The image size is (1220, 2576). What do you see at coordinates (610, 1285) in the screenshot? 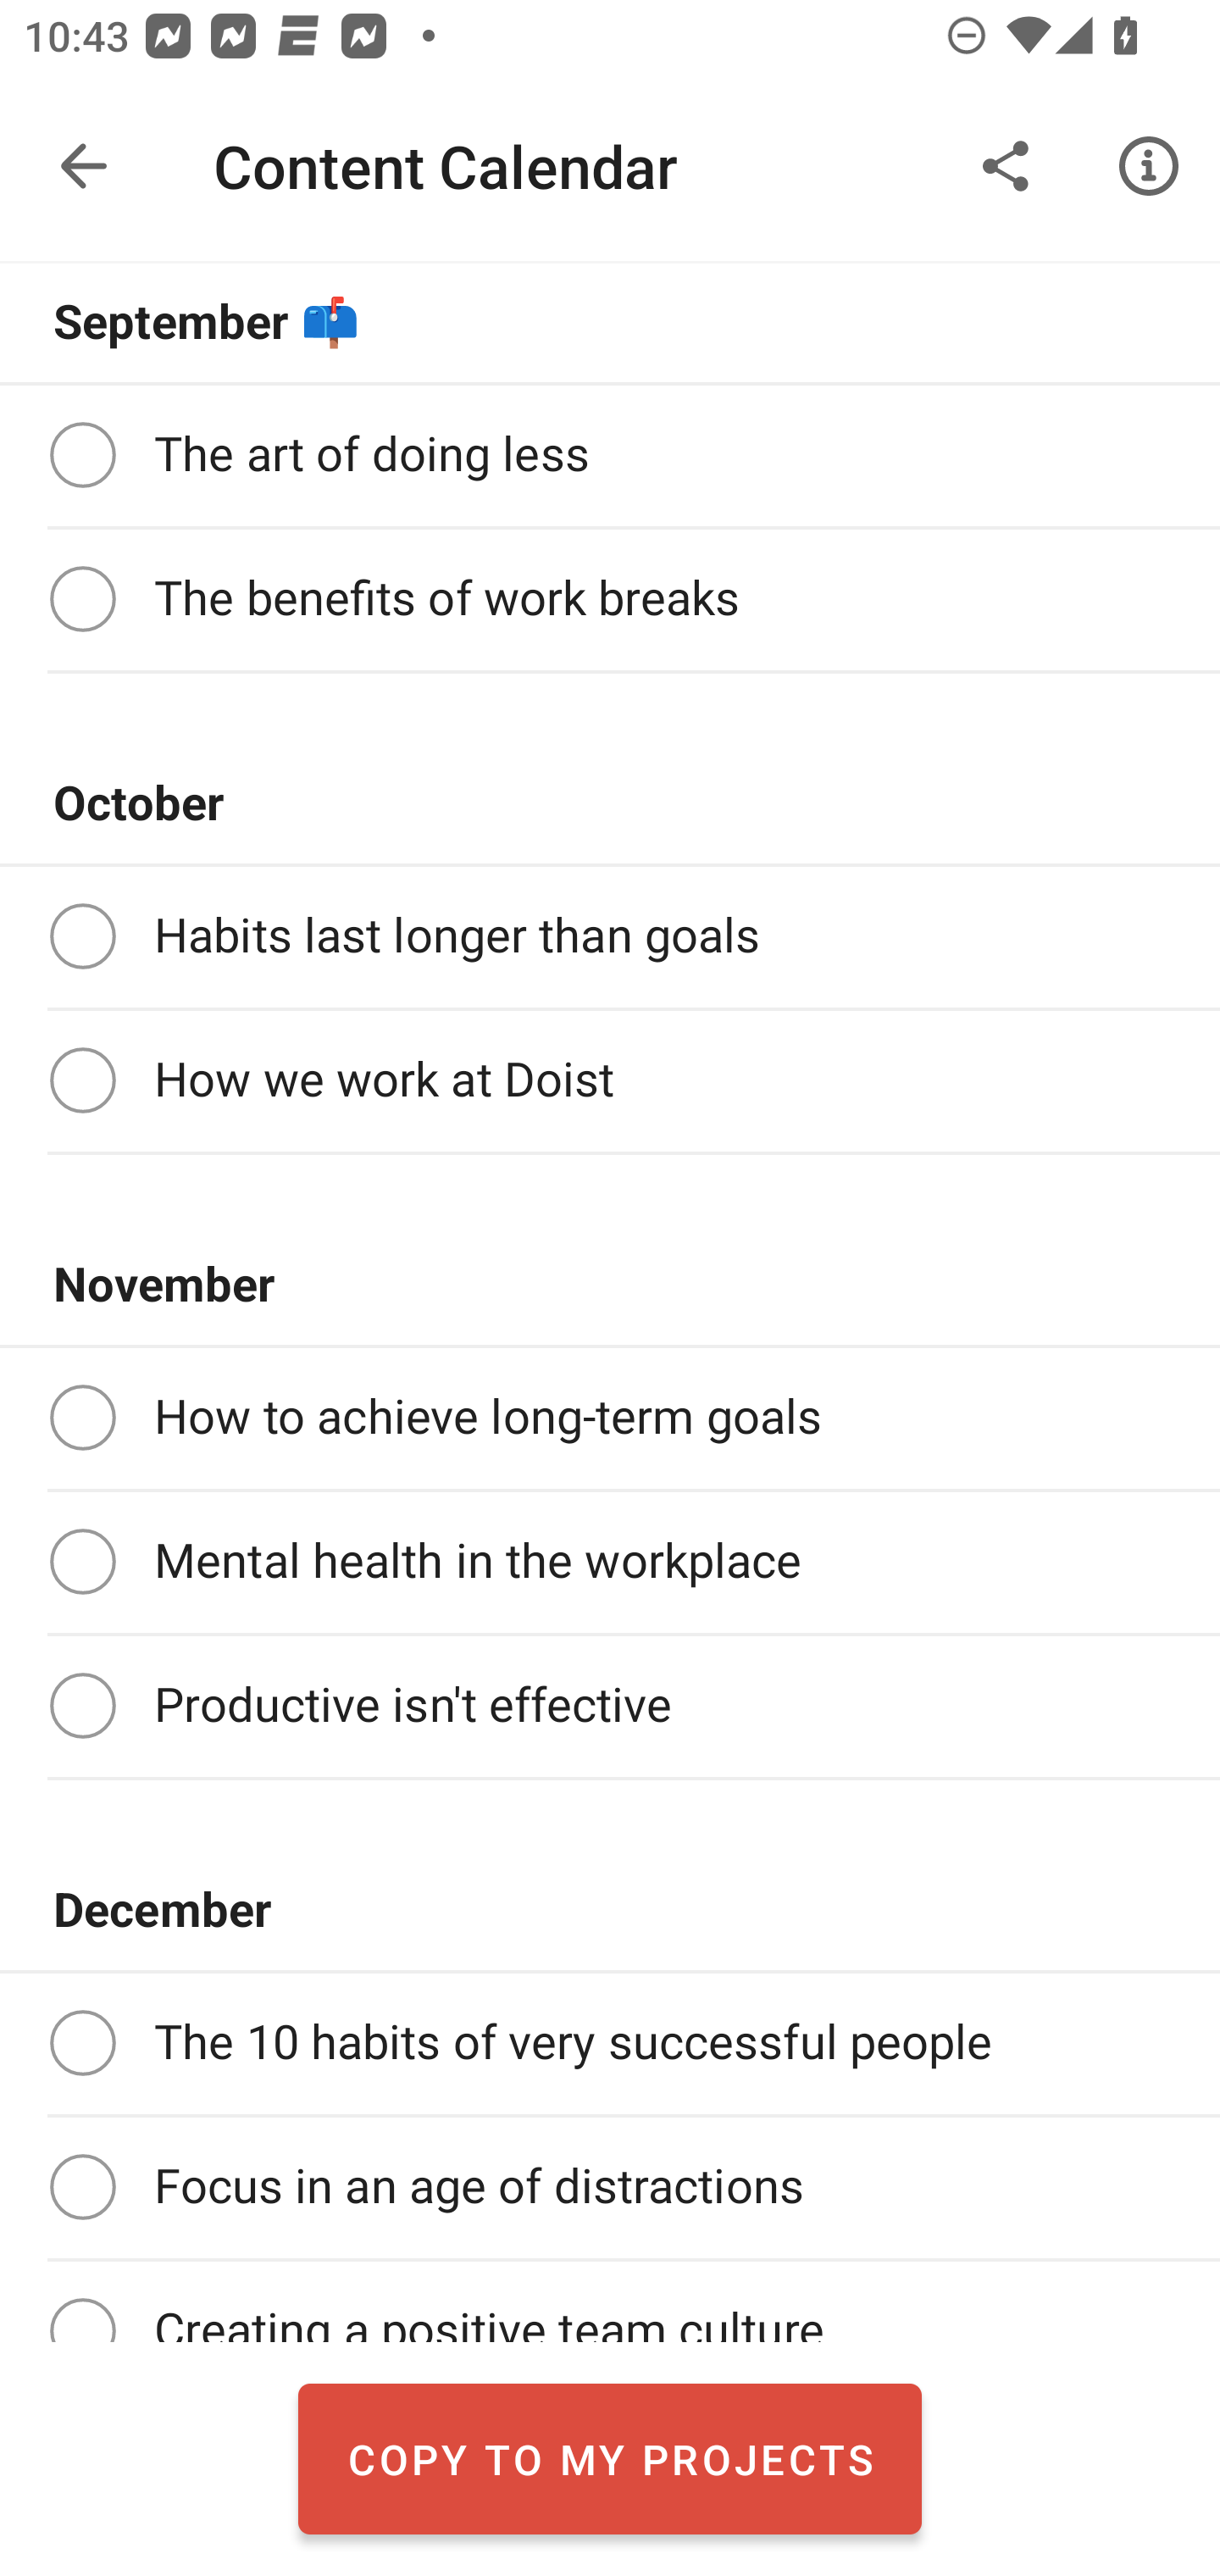
I see `November` at bounding box center [610, 1285].